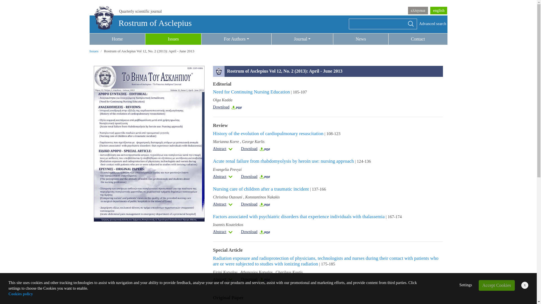 The width and height of the screenshot is (541, 304). What do you see at coordinates (173, 39) in the screenshot?
I see `Issues` at bounding box center [173, 39].